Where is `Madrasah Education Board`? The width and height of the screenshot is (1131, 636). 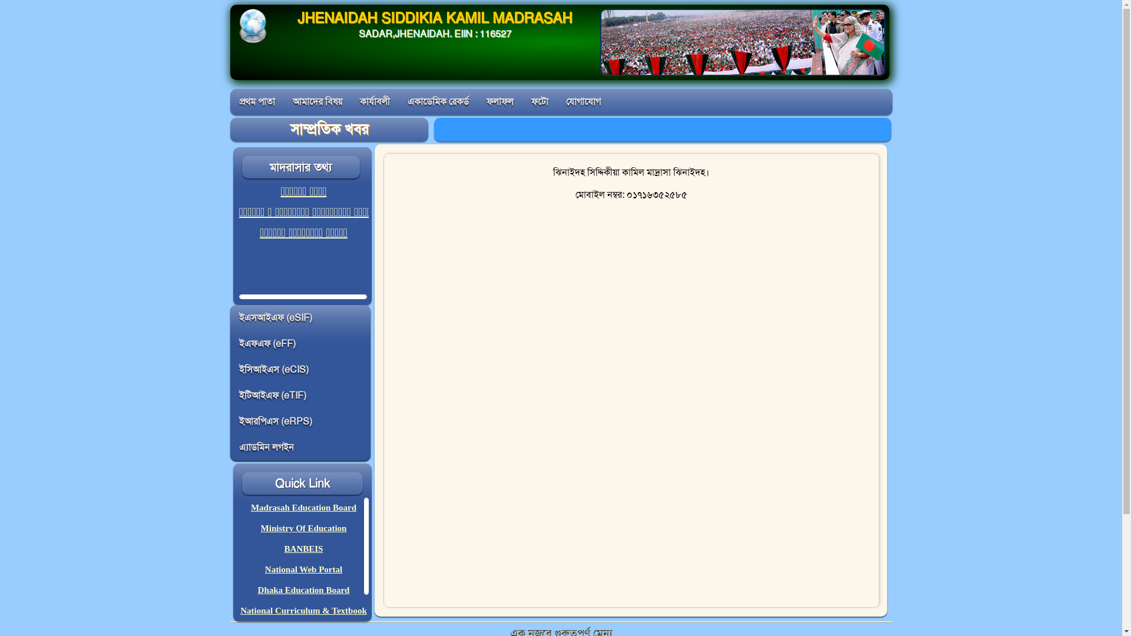
Madrasah Education Board is located at coordinates (304, 508).